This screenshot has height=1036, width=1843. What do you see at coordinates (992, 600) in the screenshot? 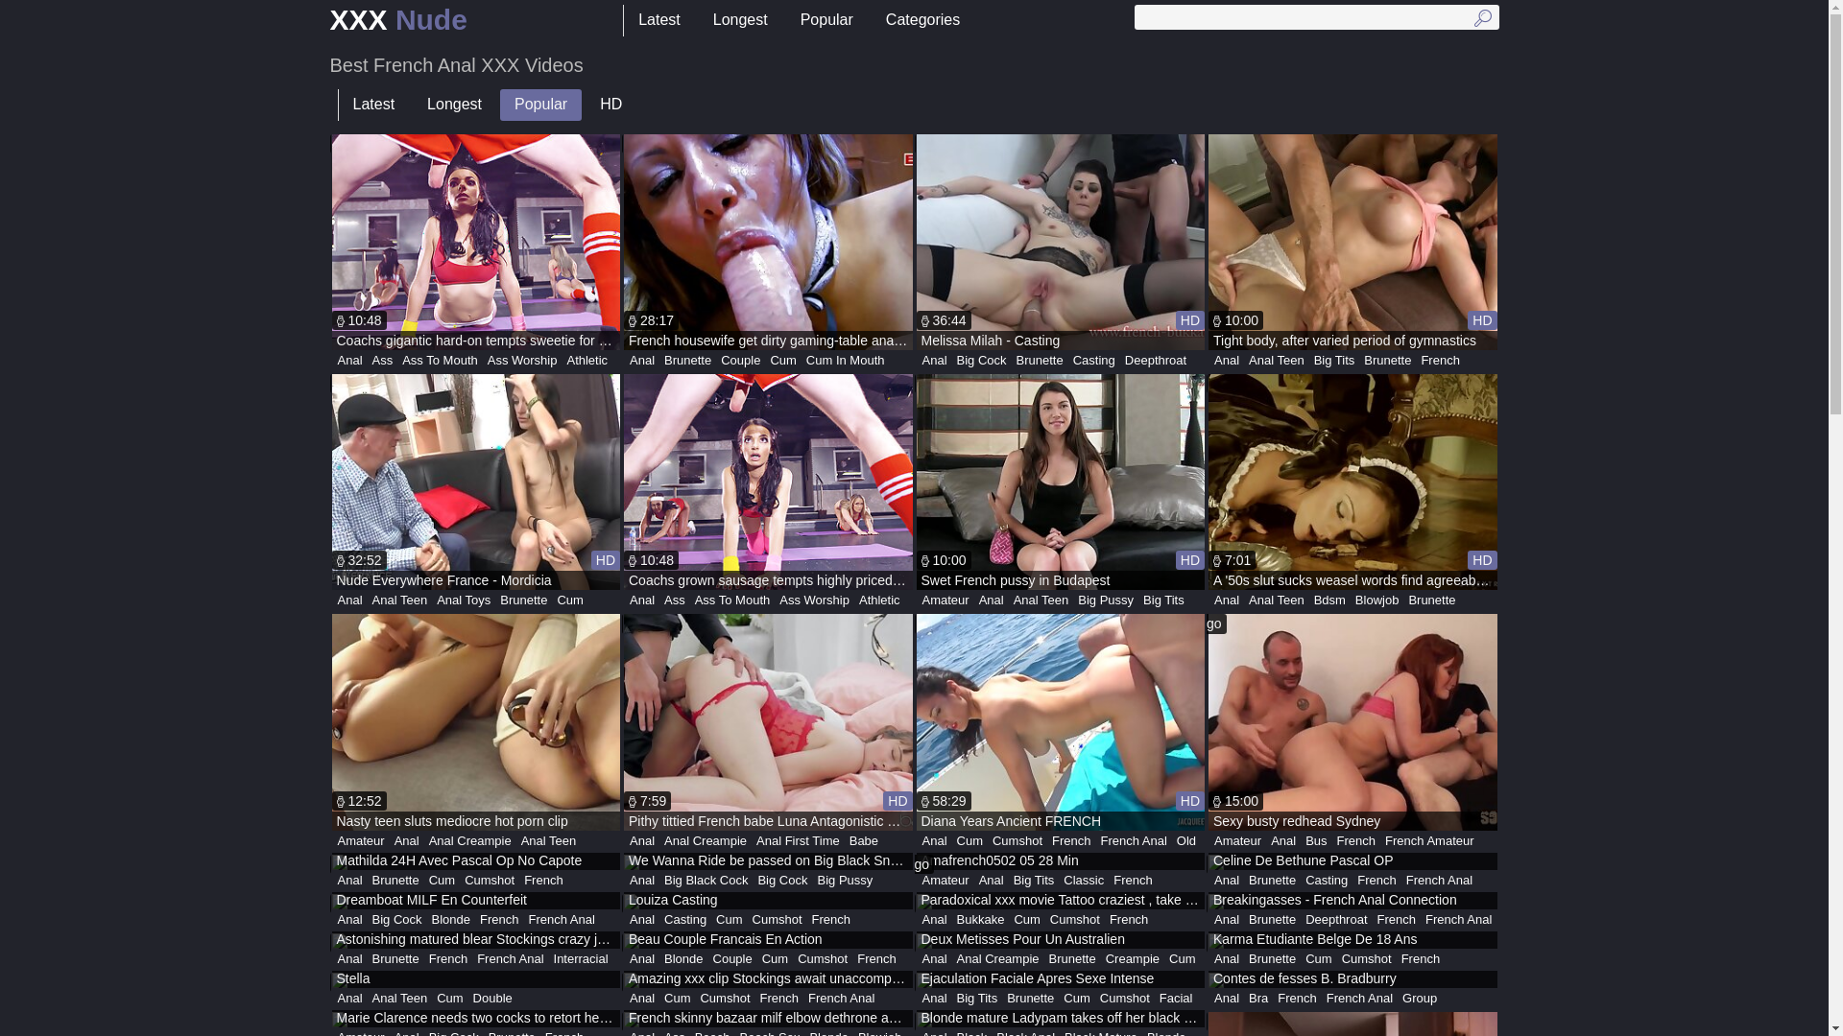
I see `Anal` at bounding box center [992, 600].